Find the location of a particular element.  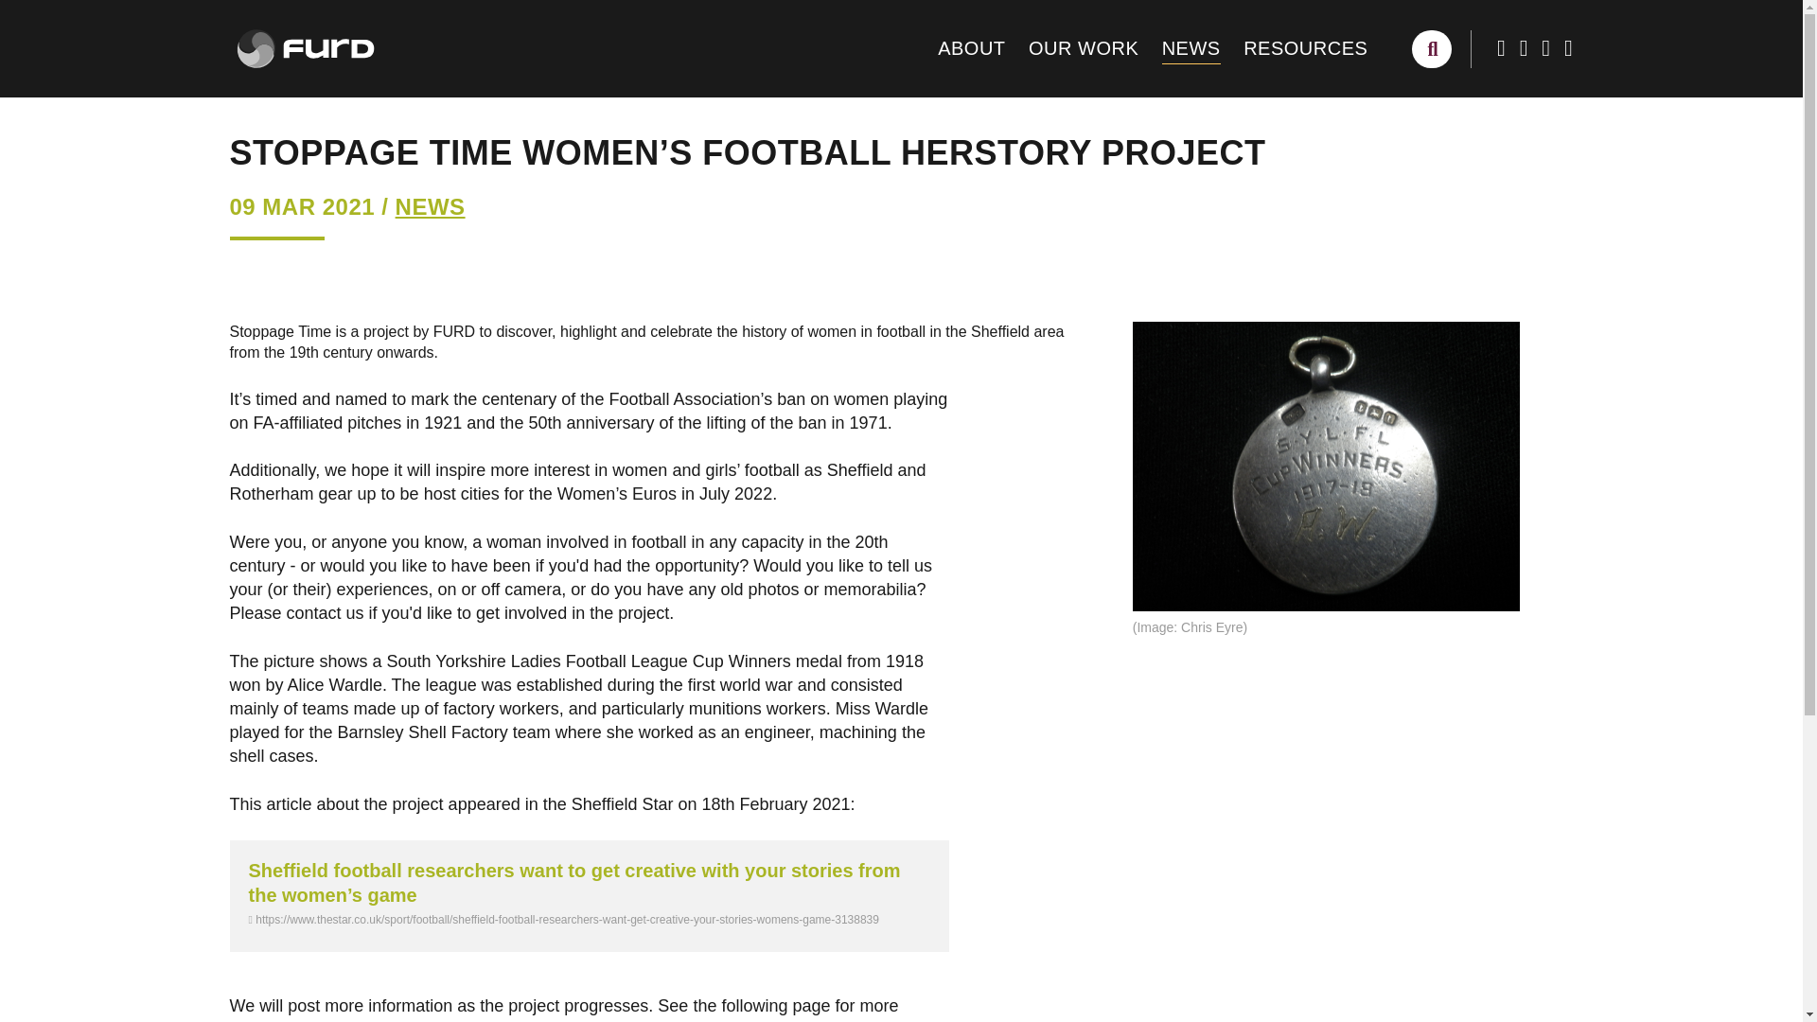

RESOURCES is located at coordinates (1305, 49).